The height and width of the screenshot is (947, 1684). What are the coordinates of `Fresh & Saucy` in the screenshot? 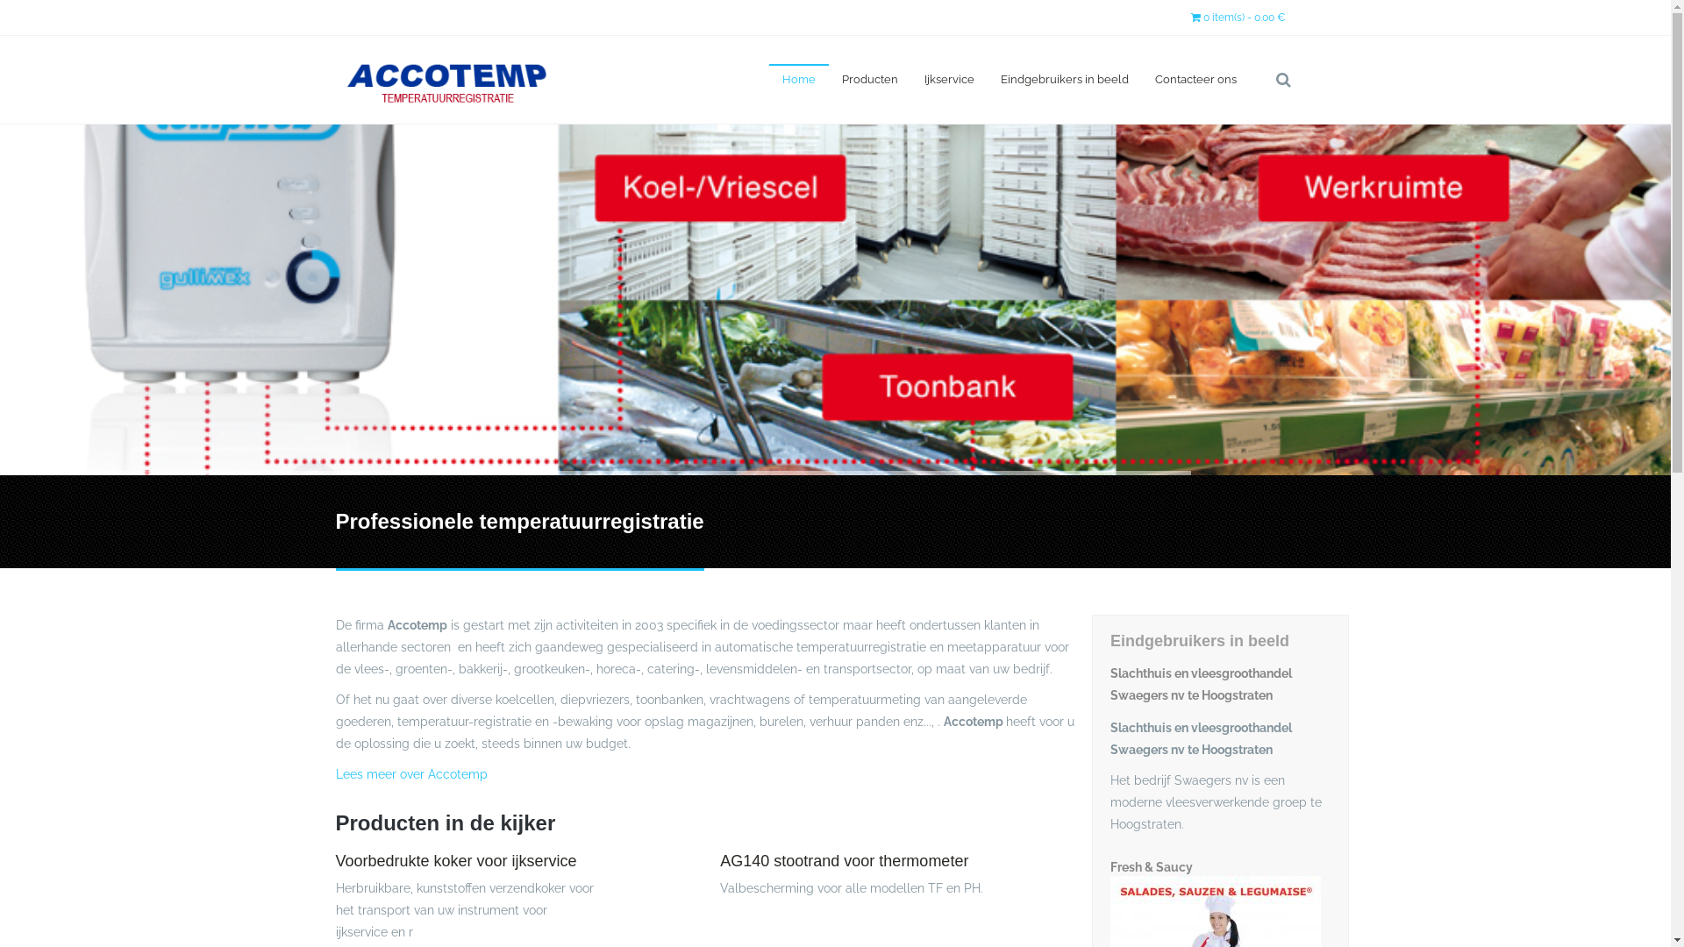 It's located at (1221, 860).